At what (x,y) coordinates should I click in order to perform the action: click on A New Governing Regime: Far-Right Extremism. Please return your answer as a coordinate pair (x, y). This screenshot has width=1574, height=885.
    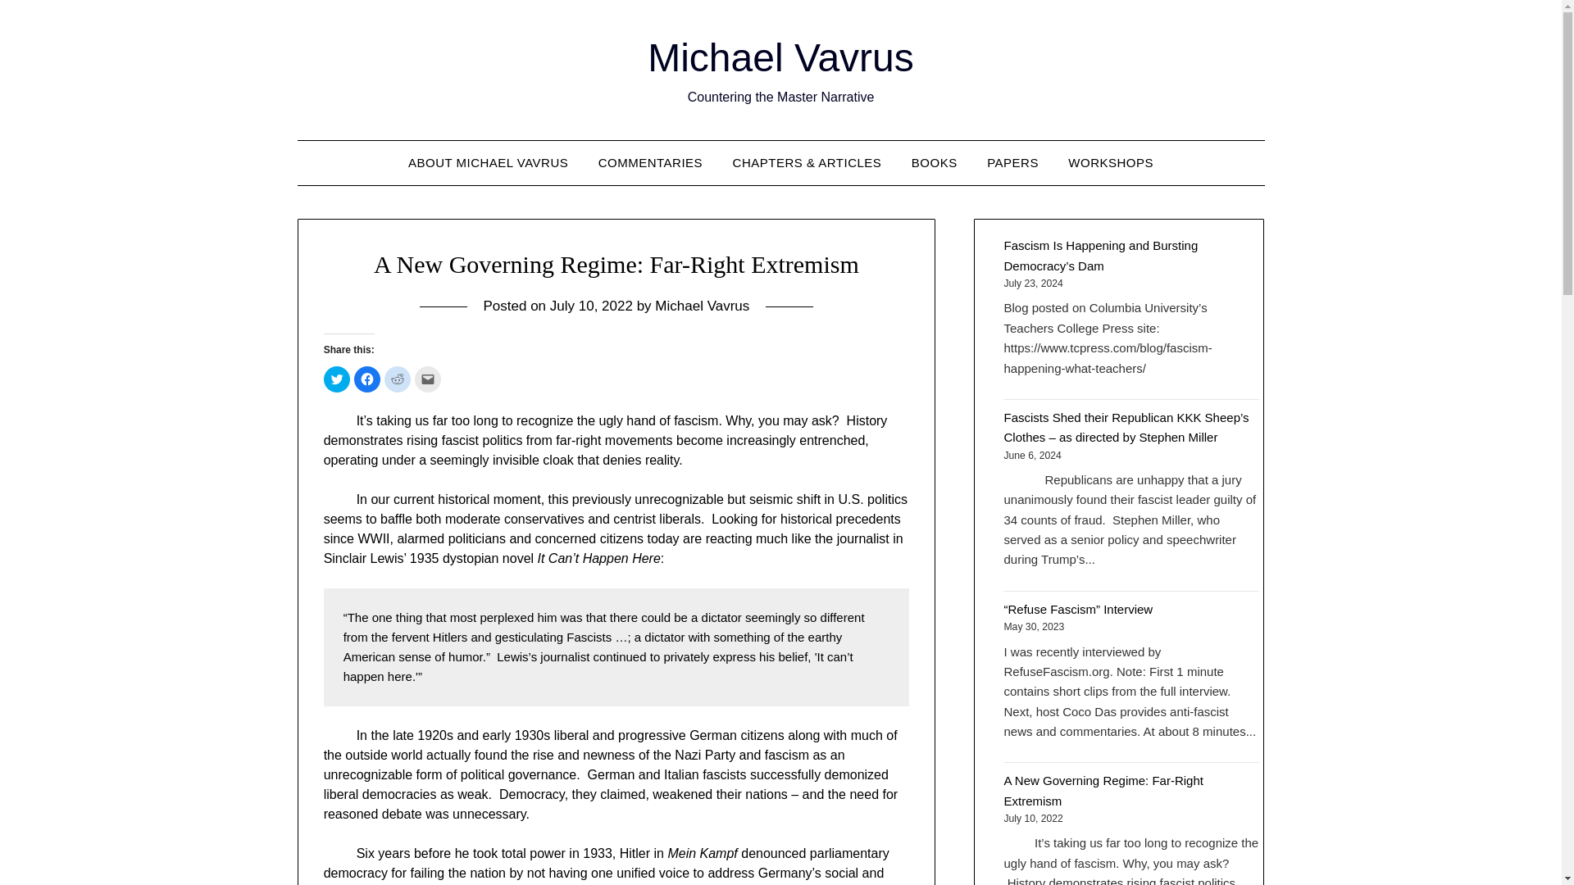
    Looking at the image, I should click on (1103, 790).